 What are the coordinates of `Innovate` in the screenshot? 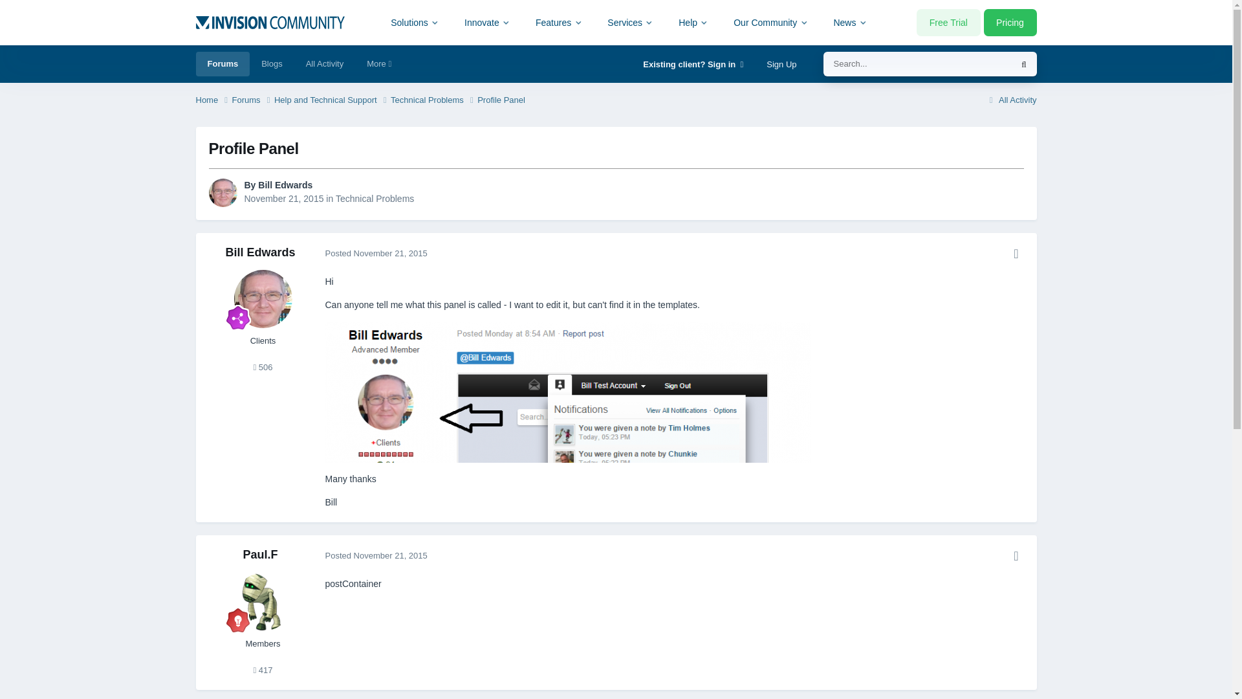 It's located at (487, 22).